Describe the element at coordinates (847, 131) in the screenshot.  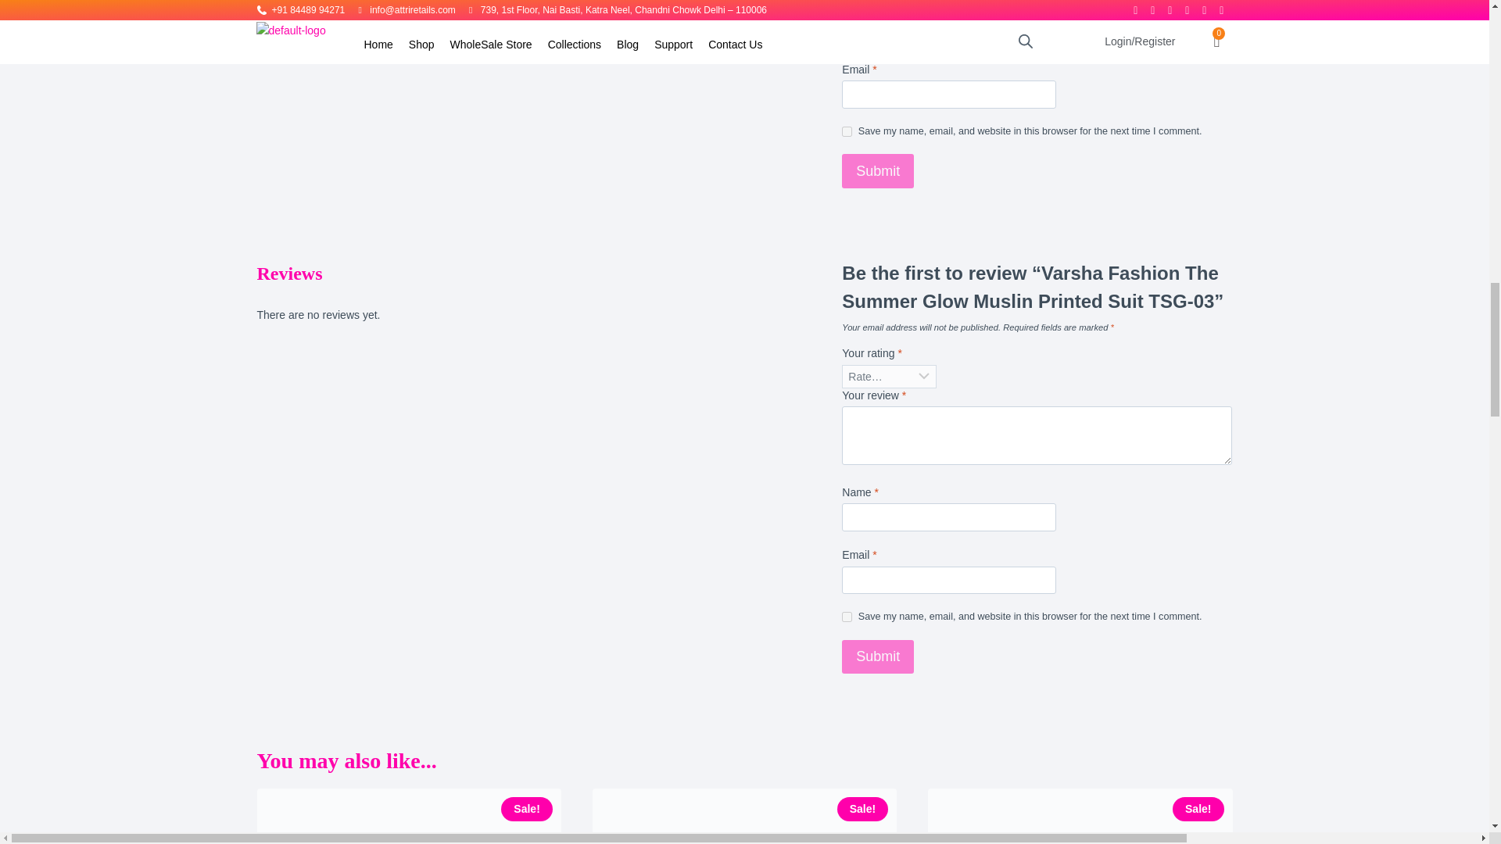
I see `yes` at that location.